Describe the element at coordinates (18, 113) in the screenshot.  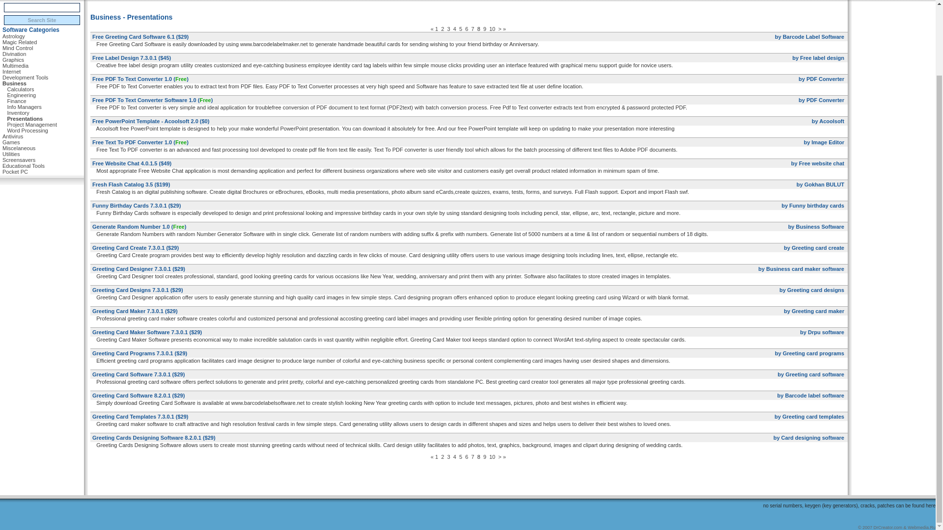
I see `Inventory` at that location.